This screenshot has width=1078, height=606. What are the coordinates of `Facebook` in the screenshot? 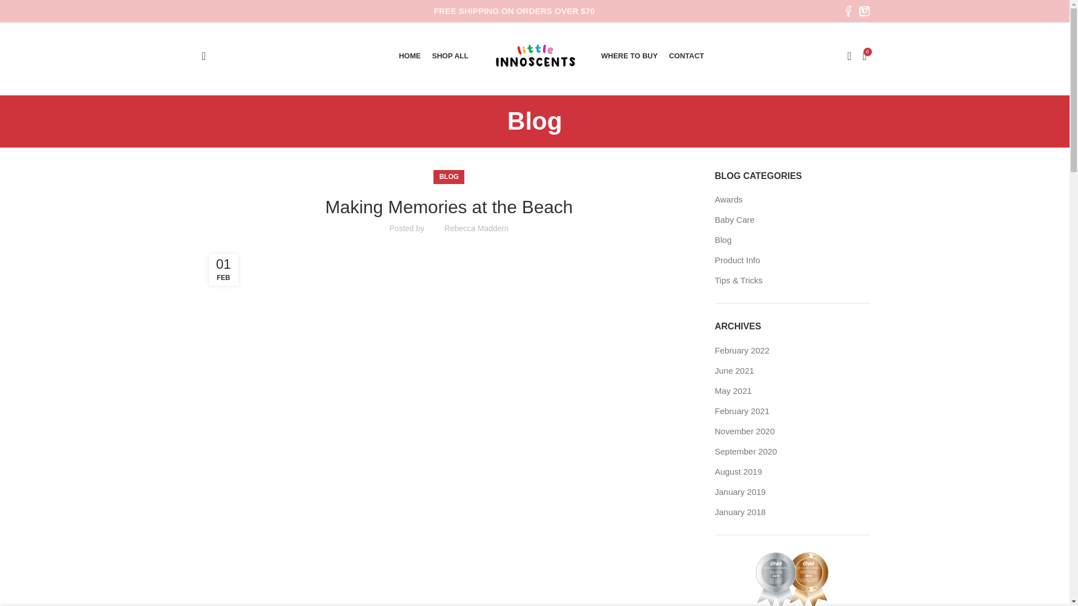 It's located at (847, 11).